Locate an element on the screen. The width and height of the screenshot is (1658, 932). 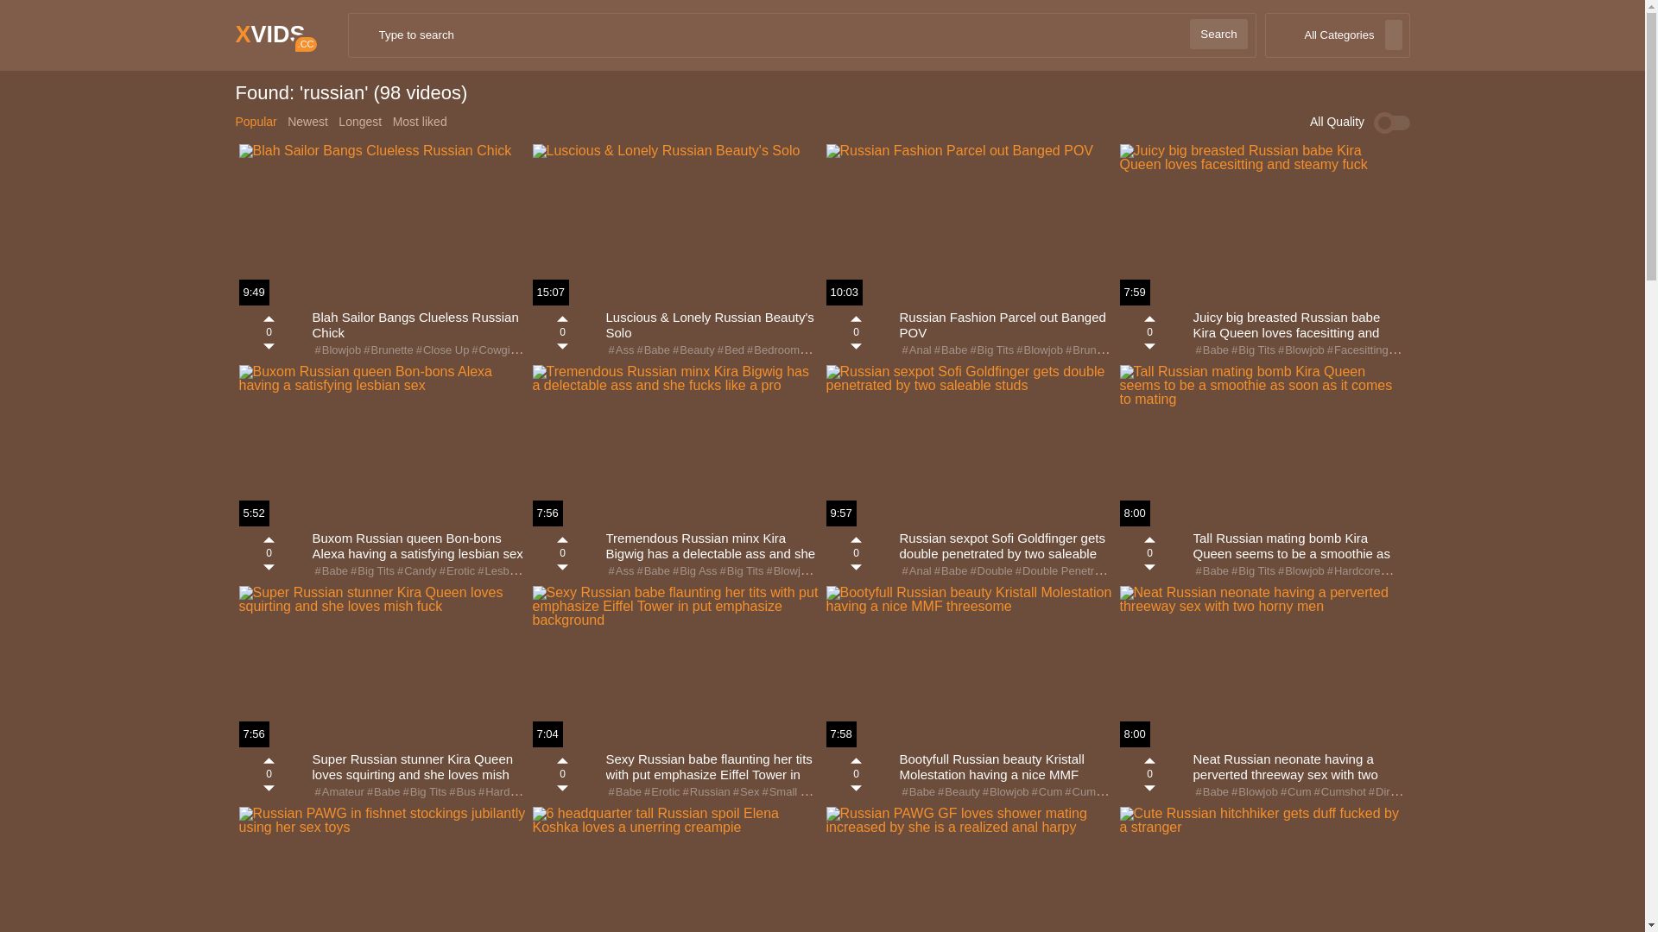
Cum is located at coordinates (1047, 792).